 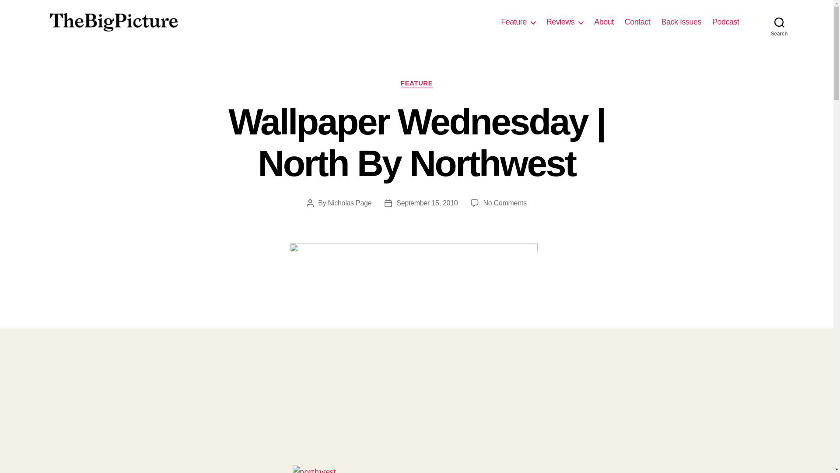 I want to click on Feature, so click(x=518, y=22).